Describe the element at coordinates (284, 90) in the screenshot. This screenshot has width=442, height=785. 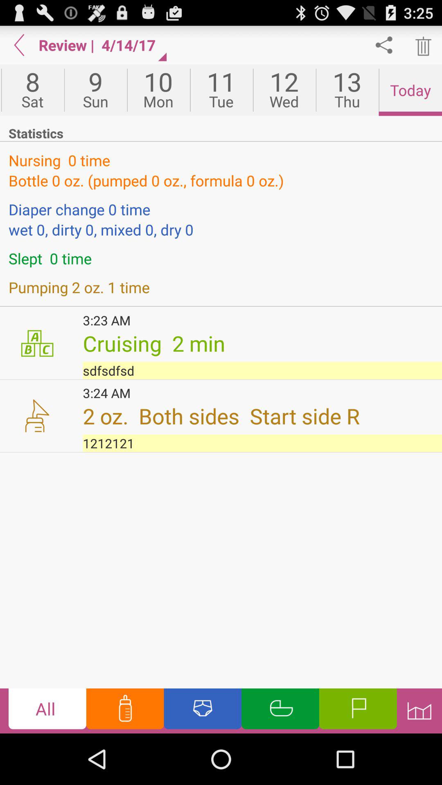
I see `turn on the app above statistics app` at that location.